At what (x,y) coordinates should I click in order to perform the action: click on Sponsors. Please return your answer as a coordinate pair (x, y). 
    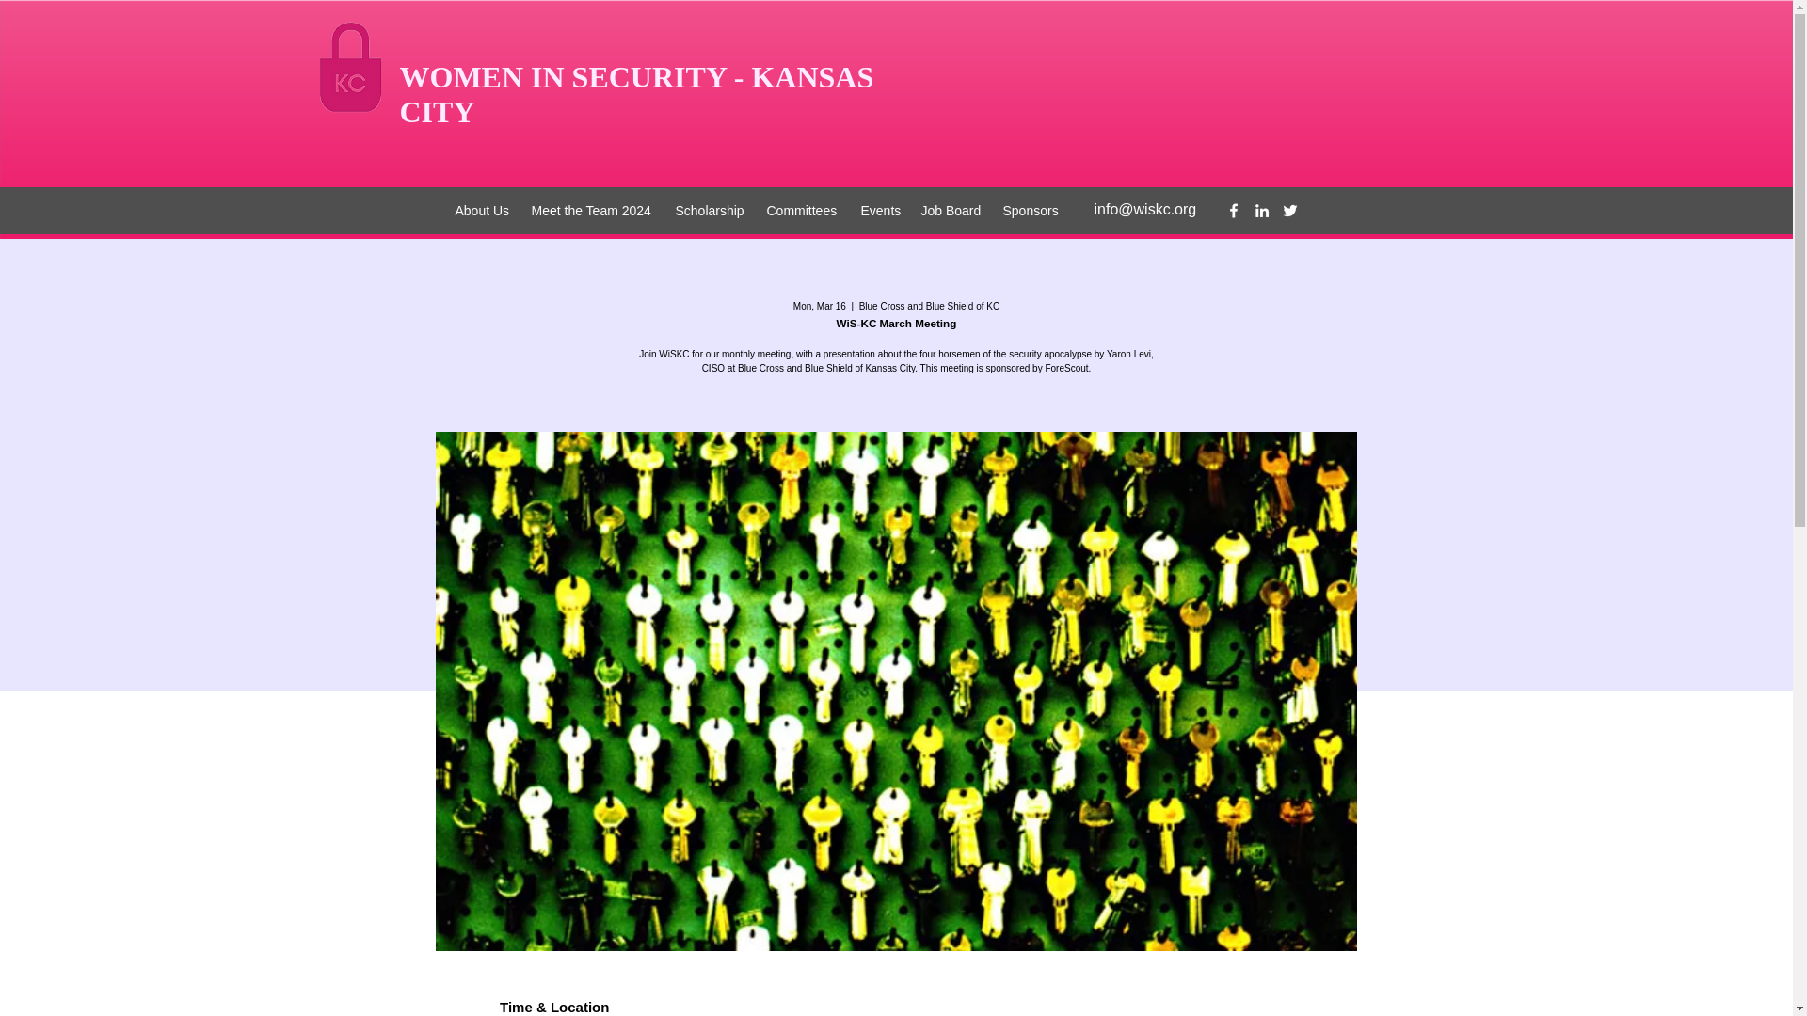
    Looking at the image, I should click on (1031, 211).